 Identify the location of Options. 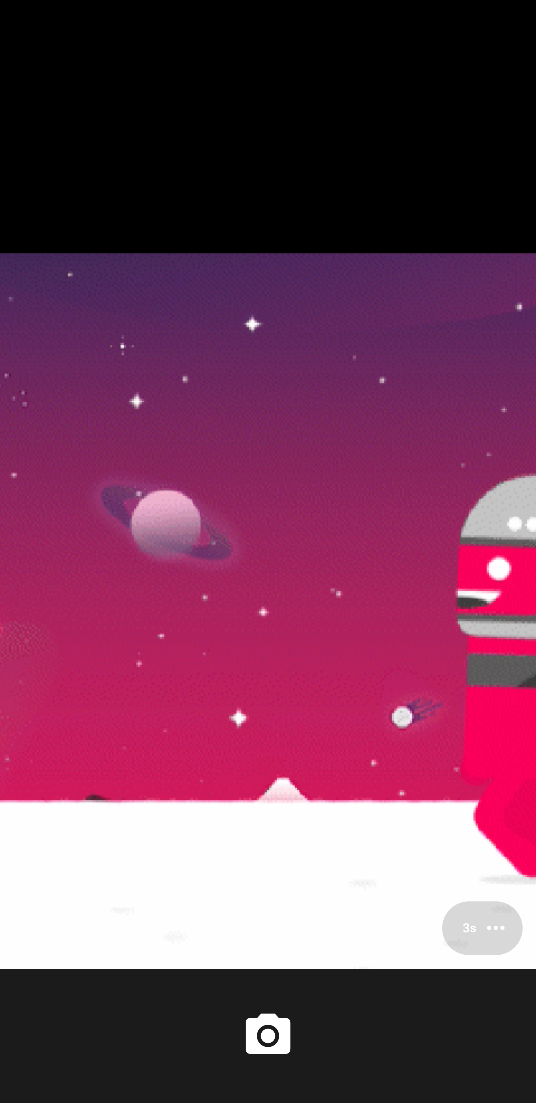
(482, 928).